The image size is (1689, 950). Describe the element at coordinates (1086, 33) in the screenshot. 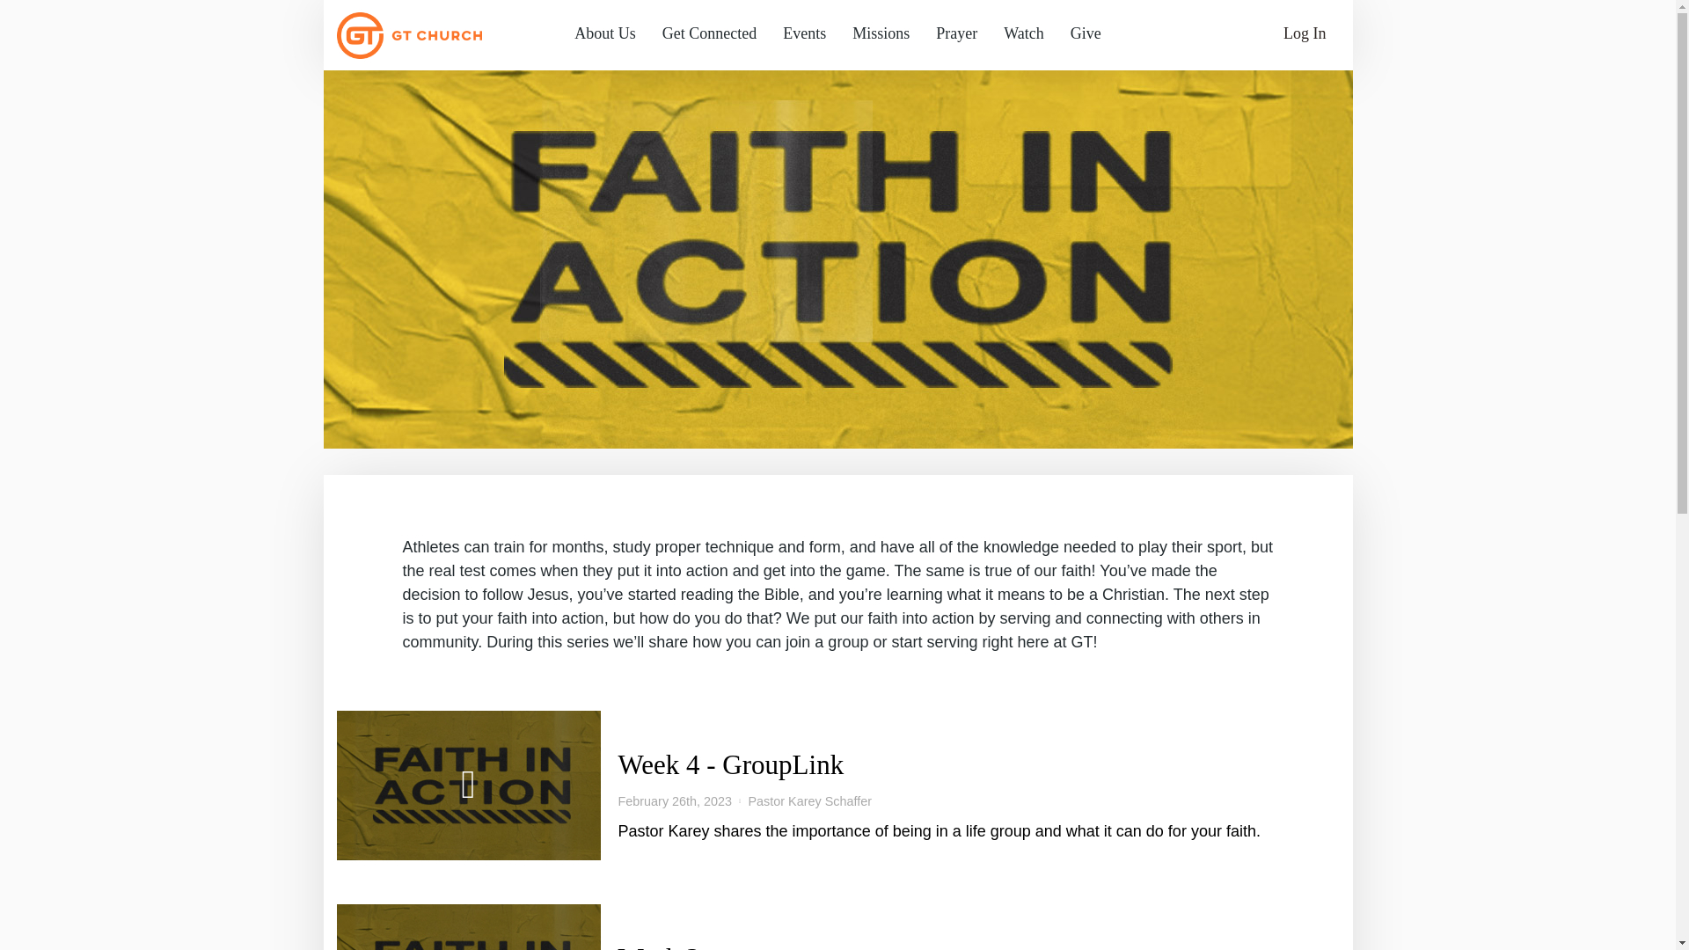

I see `Give` at that location.